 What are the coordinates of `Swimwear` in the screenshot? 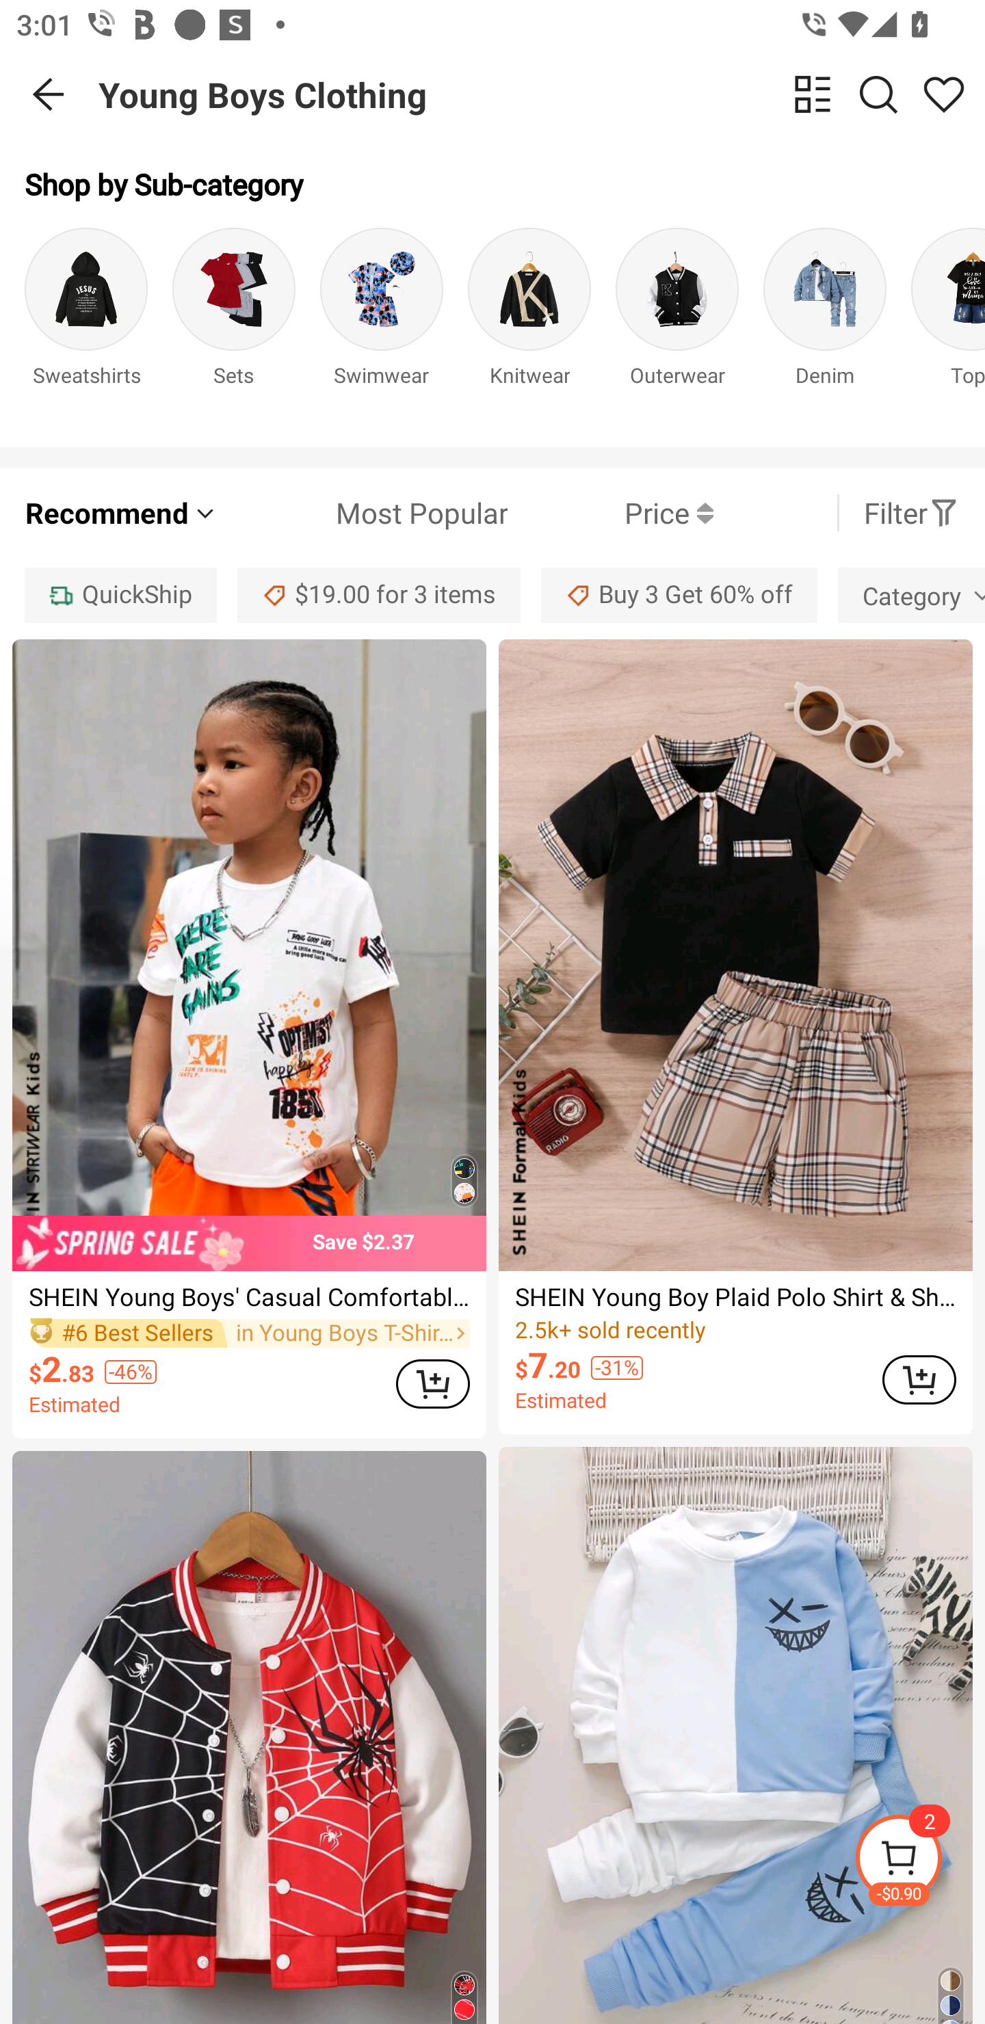 It's located at (382, 324).